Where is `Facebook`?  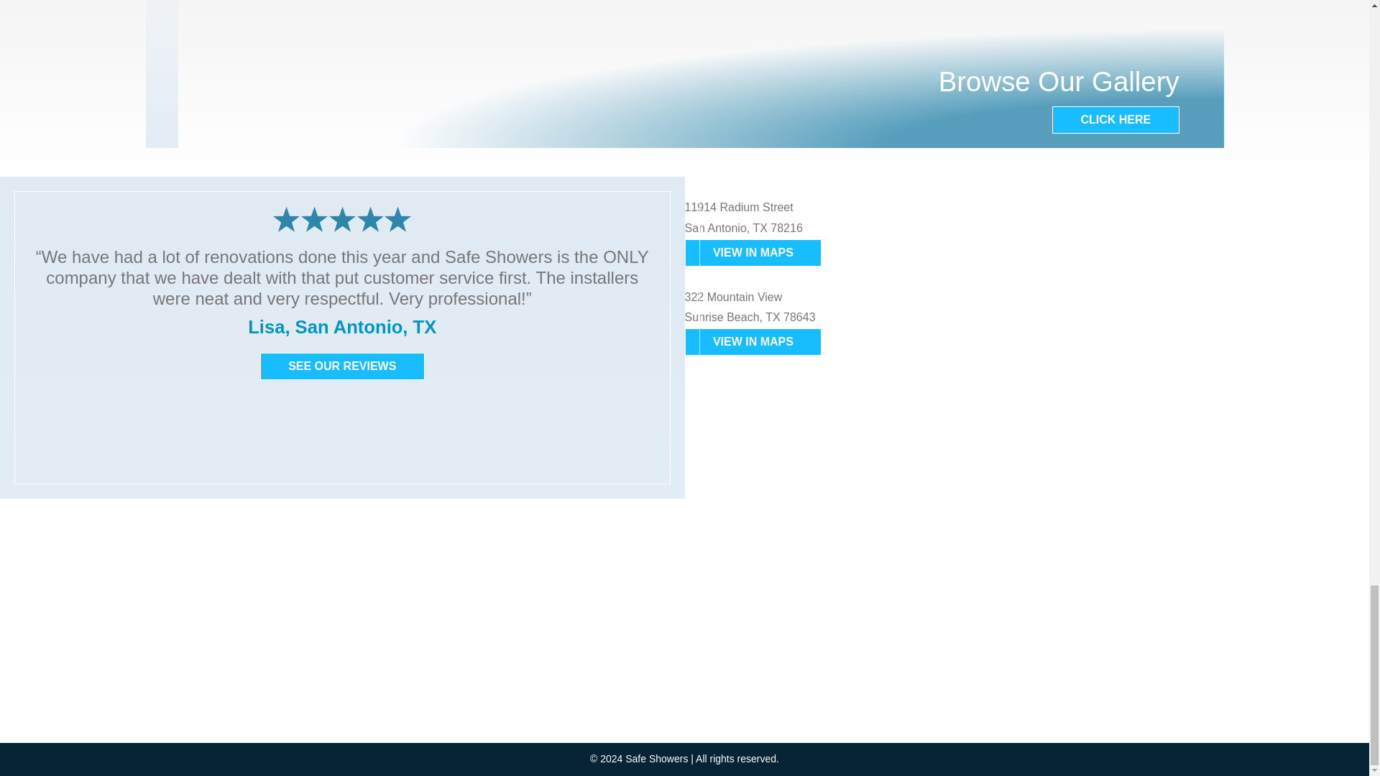 Facebook is located at coordinates (78, 543).